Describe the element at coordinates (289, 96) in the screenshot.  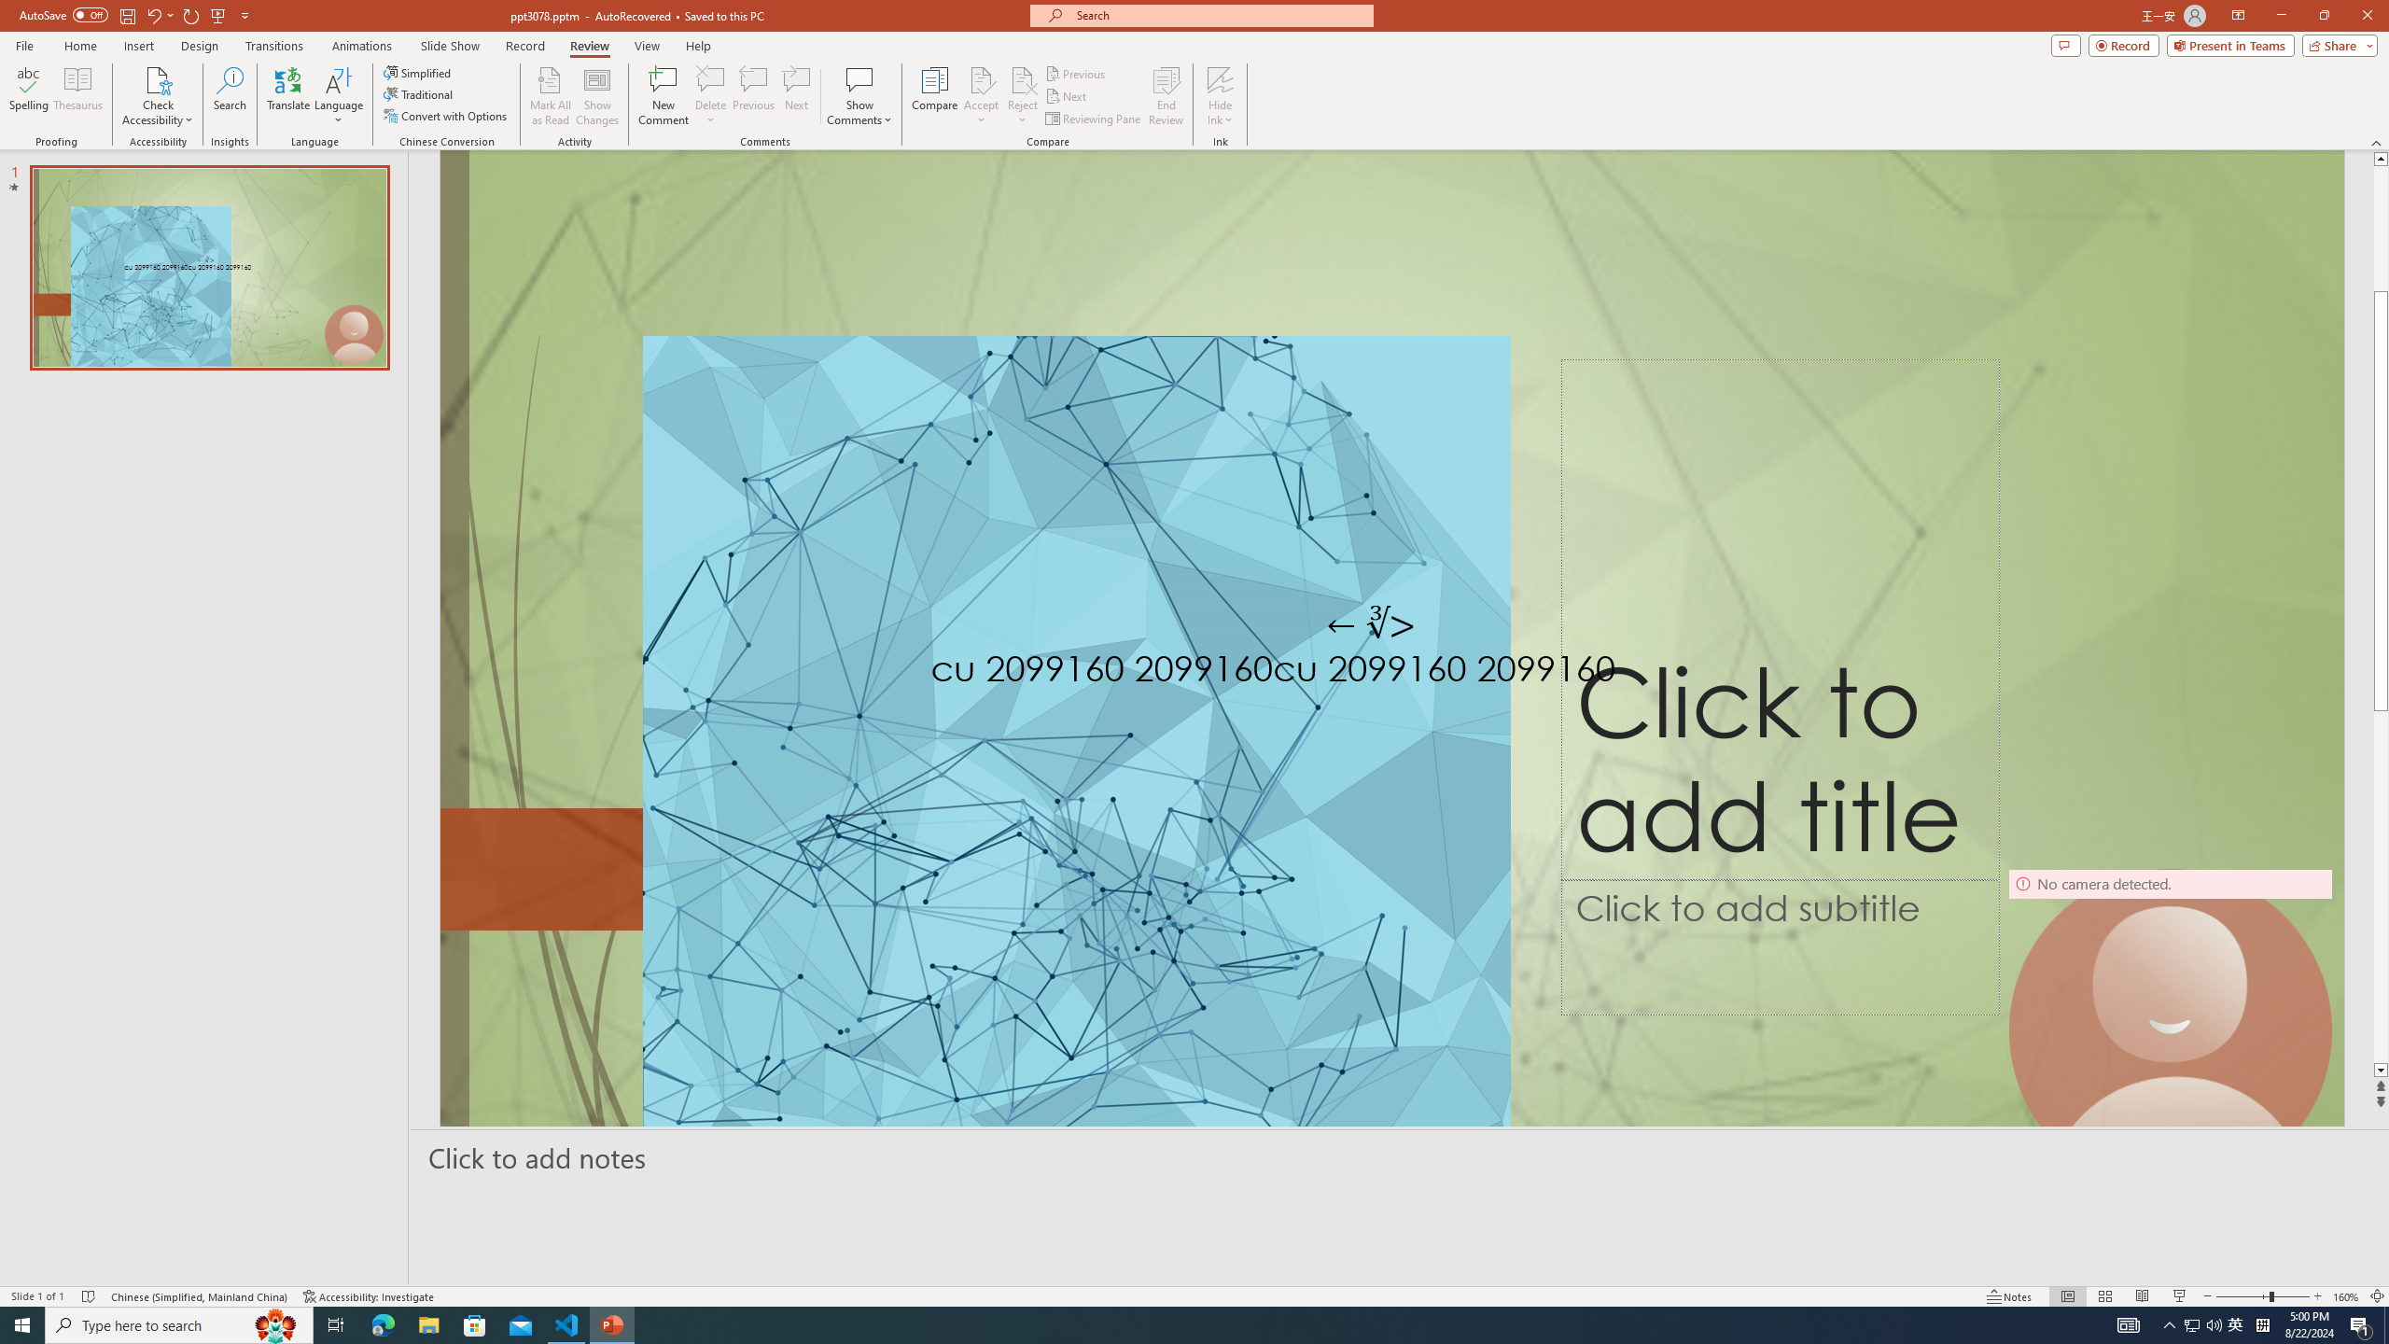
I see `Translate` at that location.